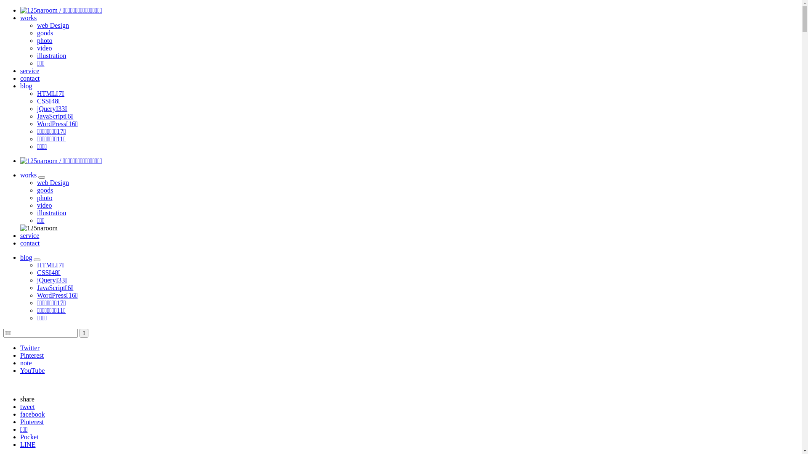  I want to click on facebook, so click(33, 414).